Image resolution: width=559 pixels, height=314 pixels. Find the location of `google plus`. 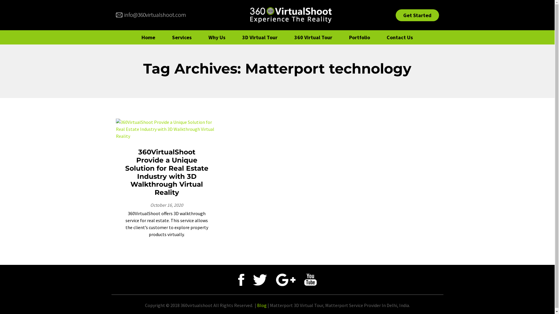

google plus is located at coordinates (286, 280).